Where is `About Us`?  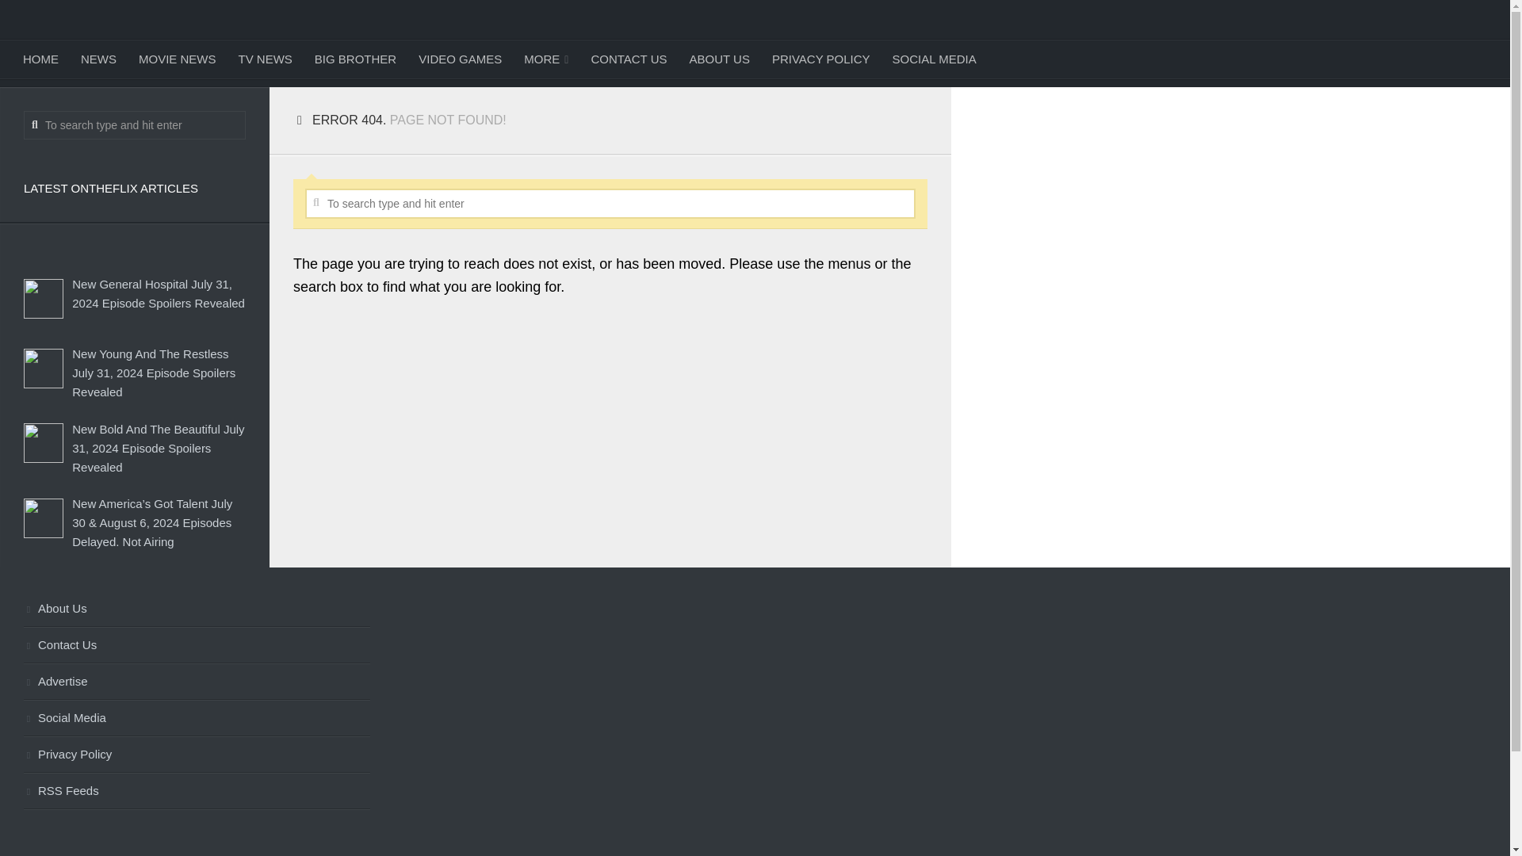 About Us is located at coordinates (197, 609).